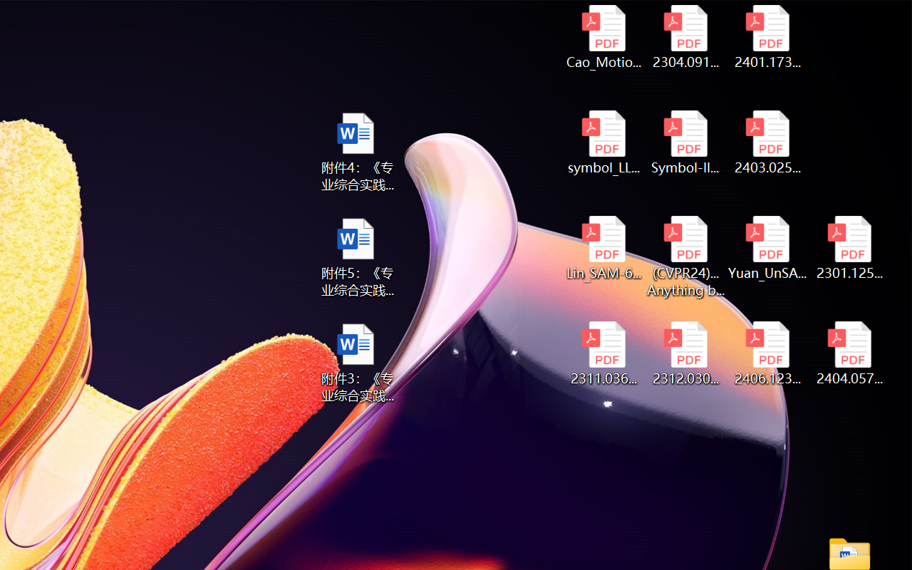 Image resolution: width=912 pixels, height=570 pixels. What do you see at coordinates (768, 353) in the screenshot?
I see `2406.12373v2.pdf` at bounding box center [768, 353].